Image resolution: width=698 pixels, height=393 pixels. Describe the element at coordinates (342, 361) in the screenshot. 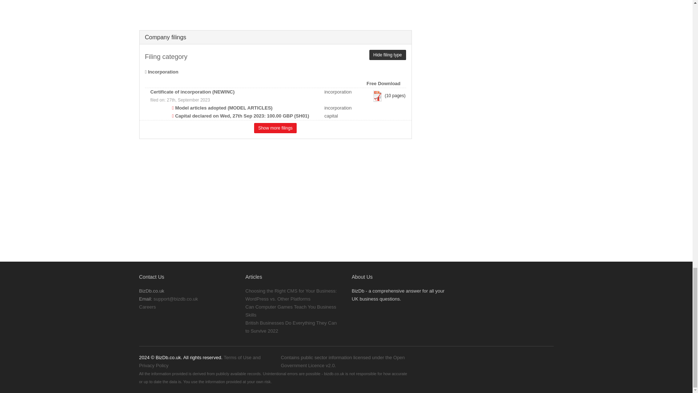

I see `Open Government Licence v2.0.` at that location.